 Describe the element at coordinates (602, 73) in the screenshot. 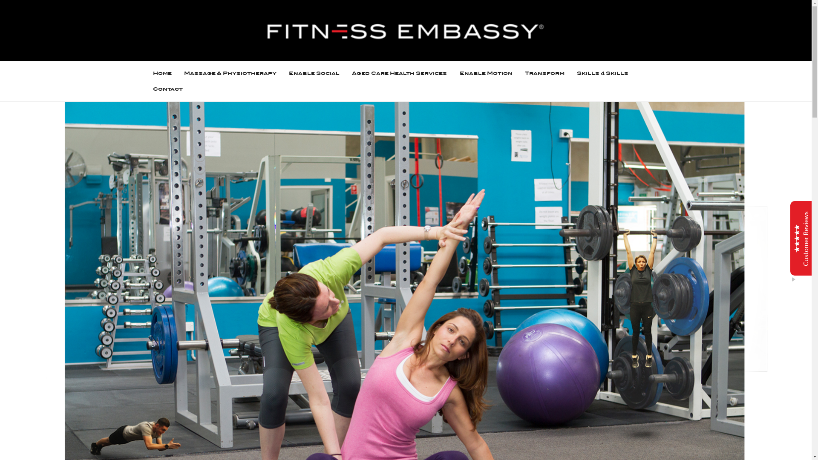

I see `Skills 4 Skills` at that location.